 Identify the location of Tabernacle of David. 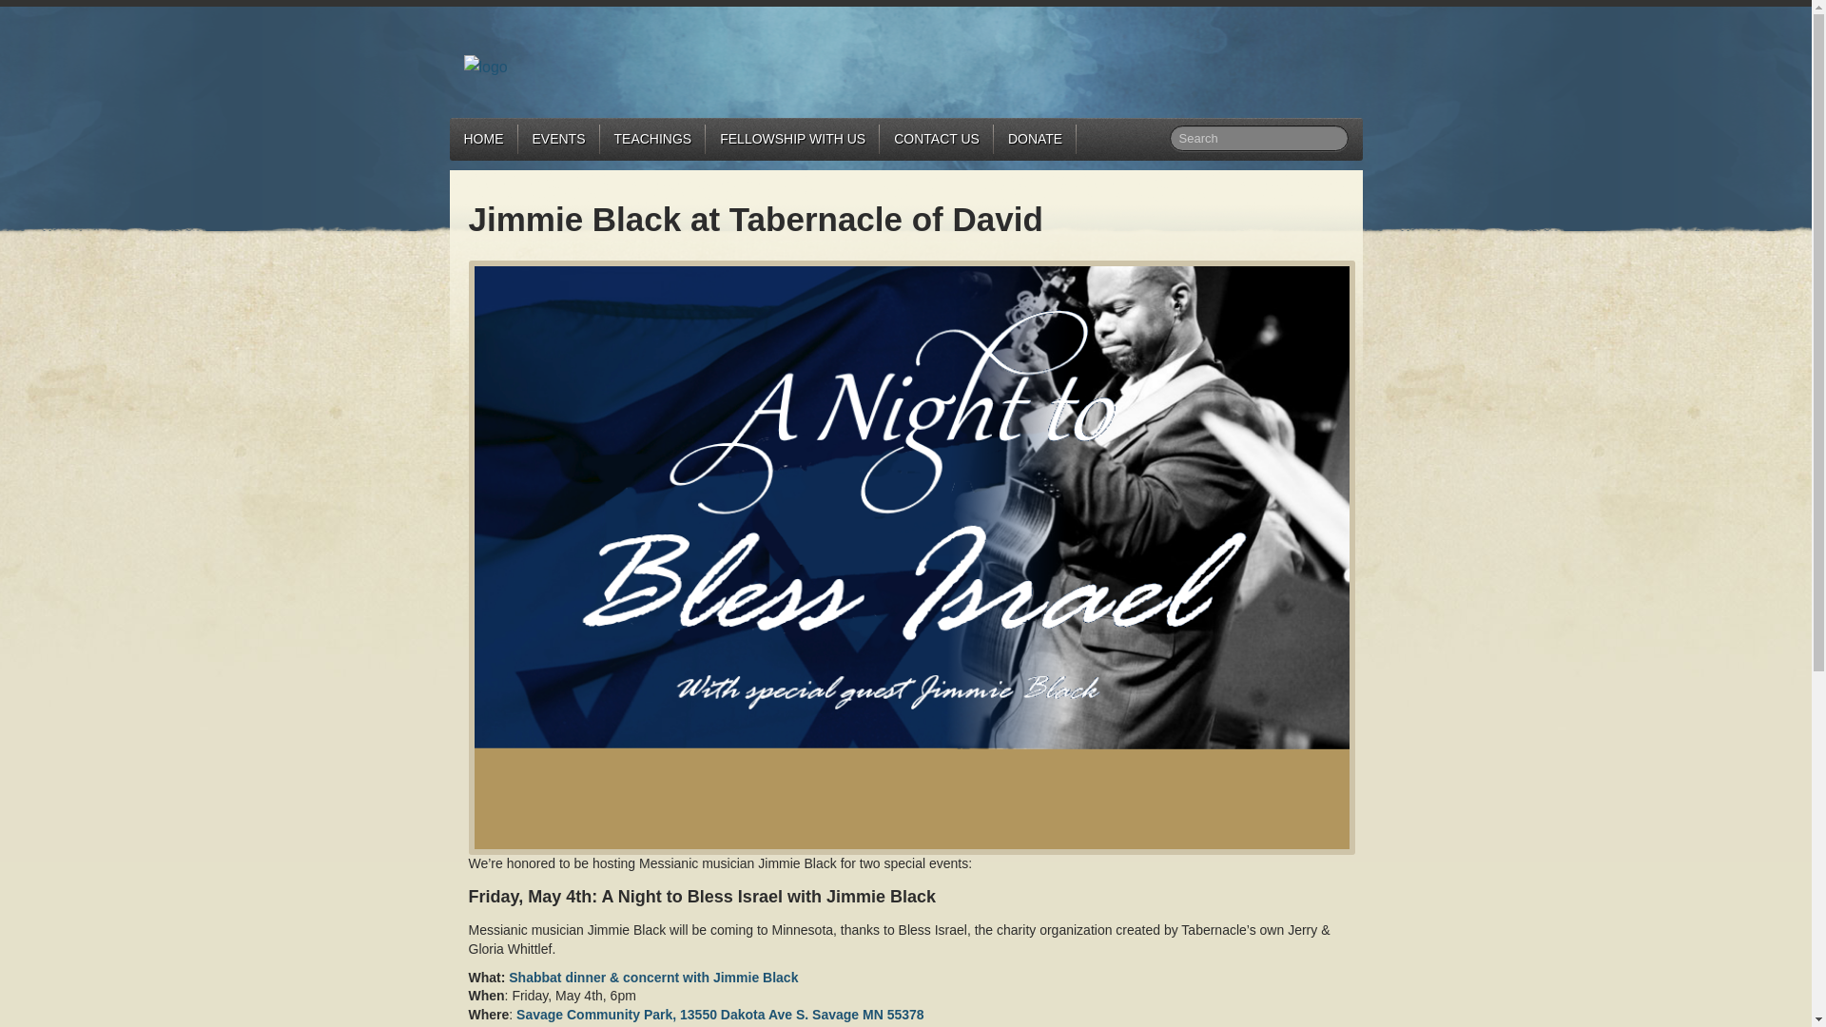
(485, 65).